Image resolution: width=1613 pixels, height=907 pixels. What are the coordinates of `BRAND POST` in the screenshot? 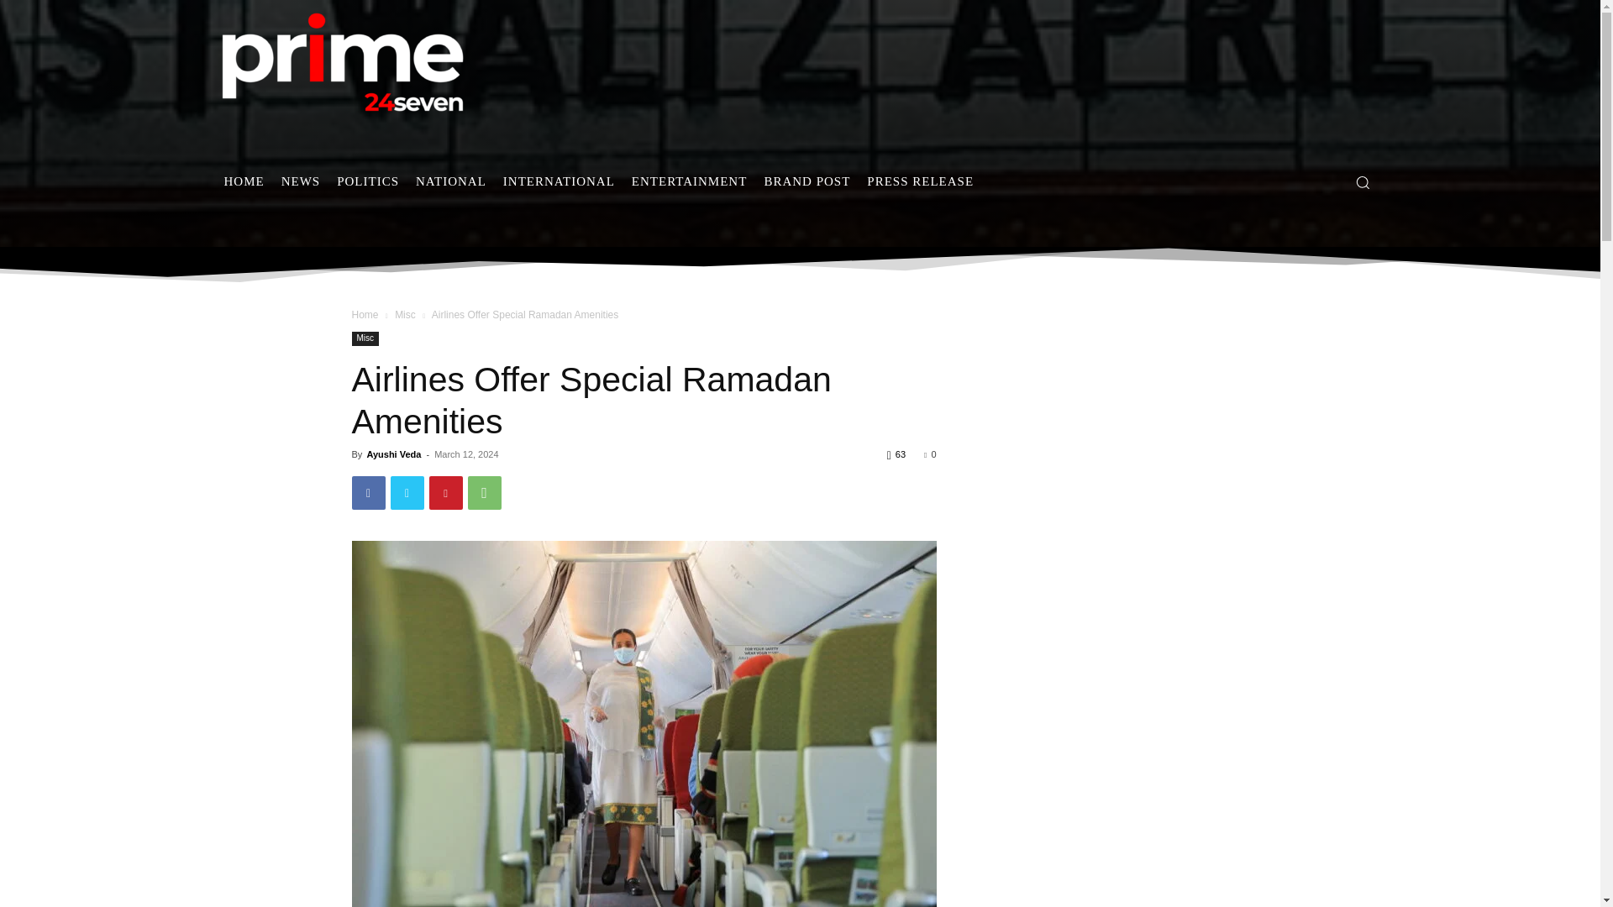 It's located at (806, 181).